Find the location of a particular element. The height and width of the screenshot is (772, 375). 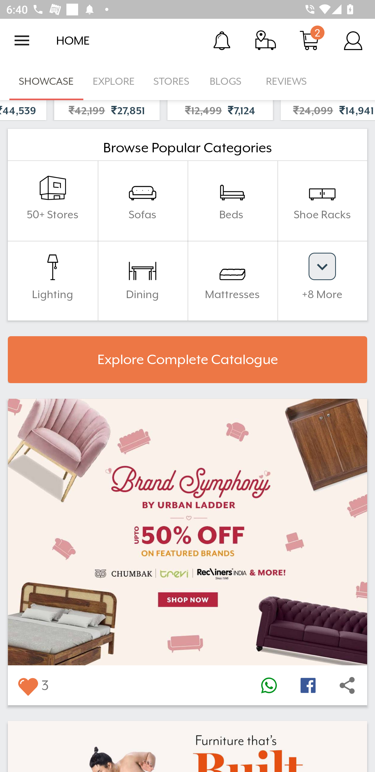

REVIEWS is located at coordinates (286, 81).